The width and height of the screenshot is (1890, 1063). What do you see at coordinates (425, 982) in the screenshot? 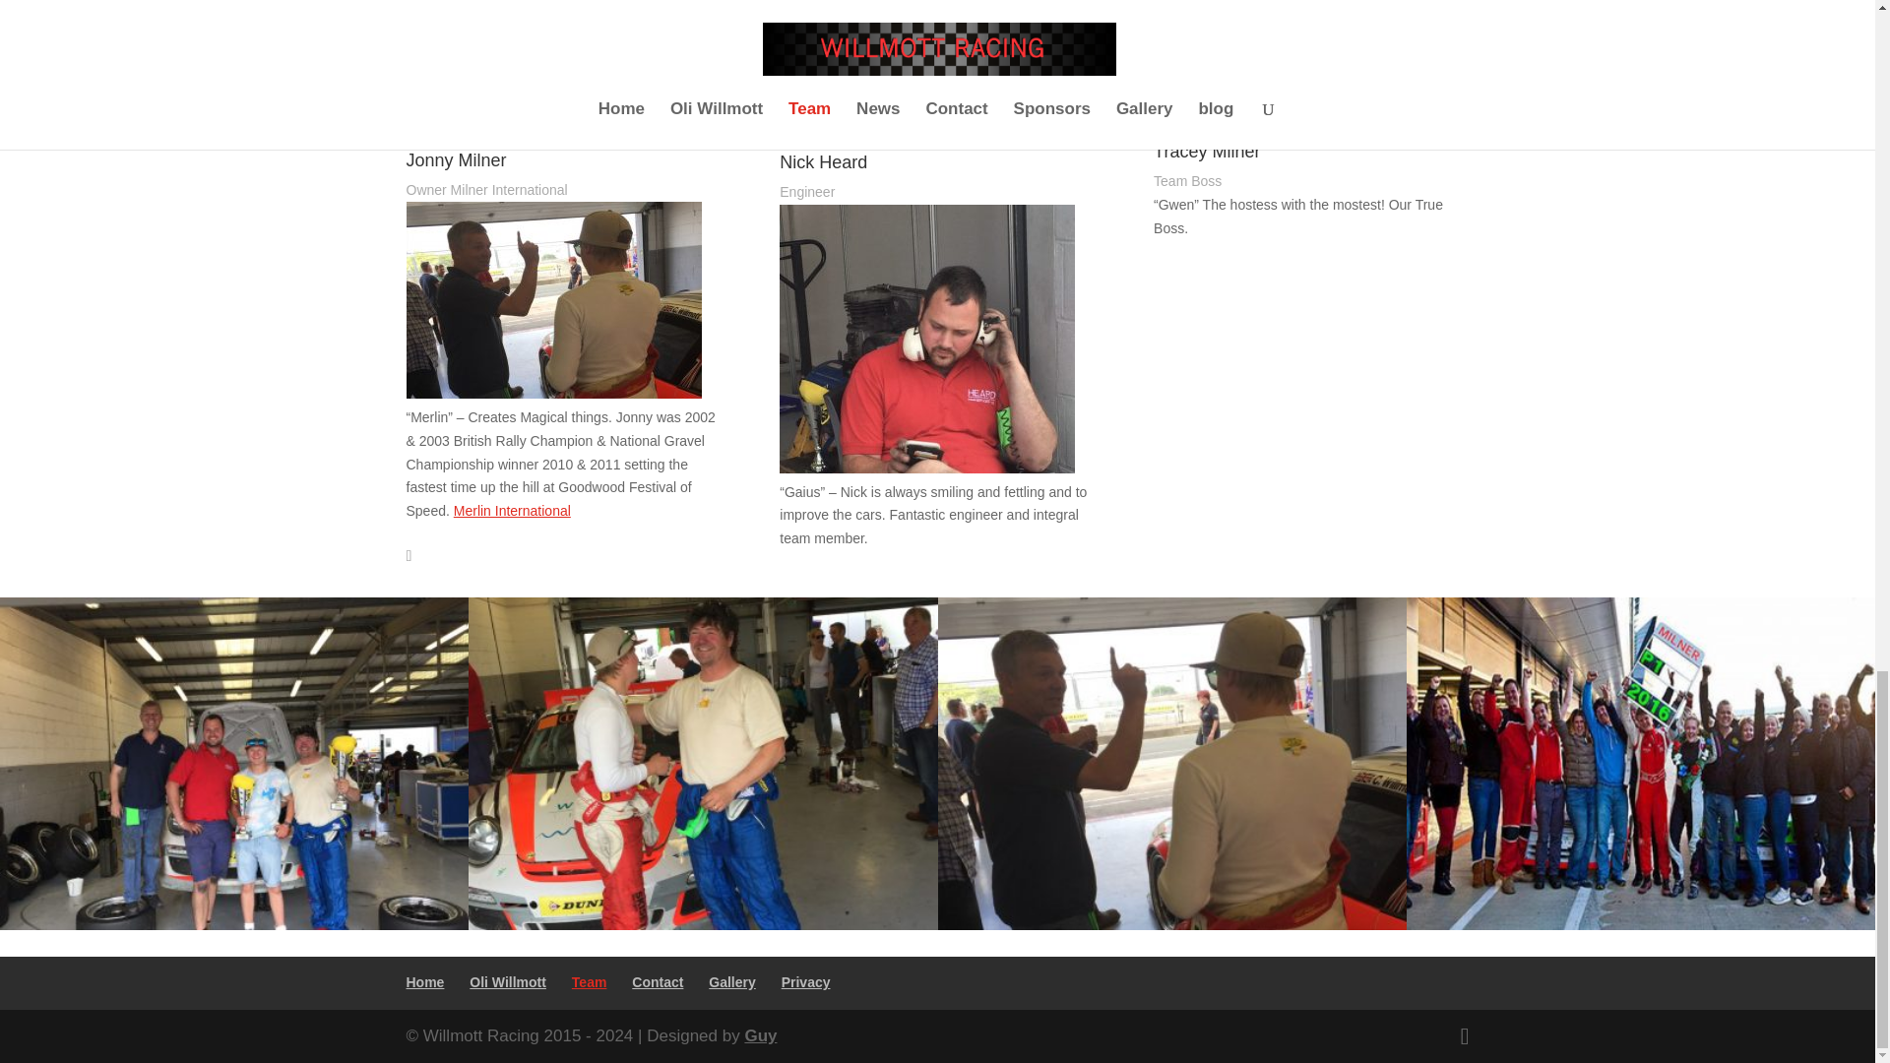
I see `Home` at bounding box center [425, 982].